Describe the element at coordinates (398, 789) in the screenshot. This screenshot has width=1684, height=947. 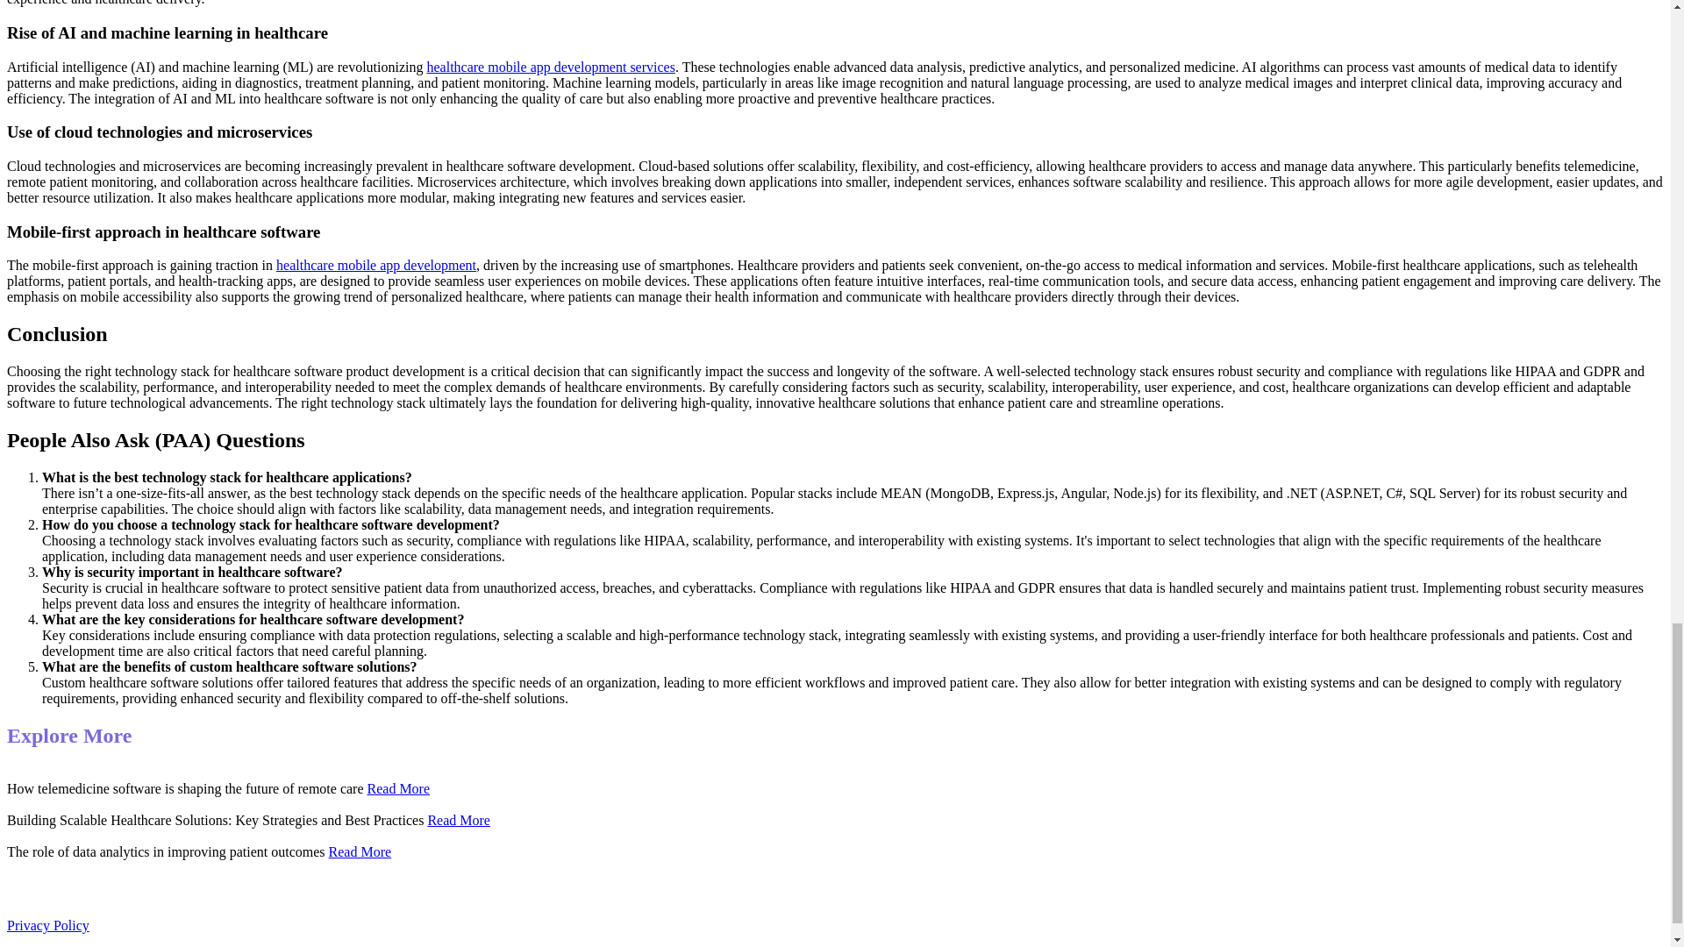
I see `Read More` at that location.